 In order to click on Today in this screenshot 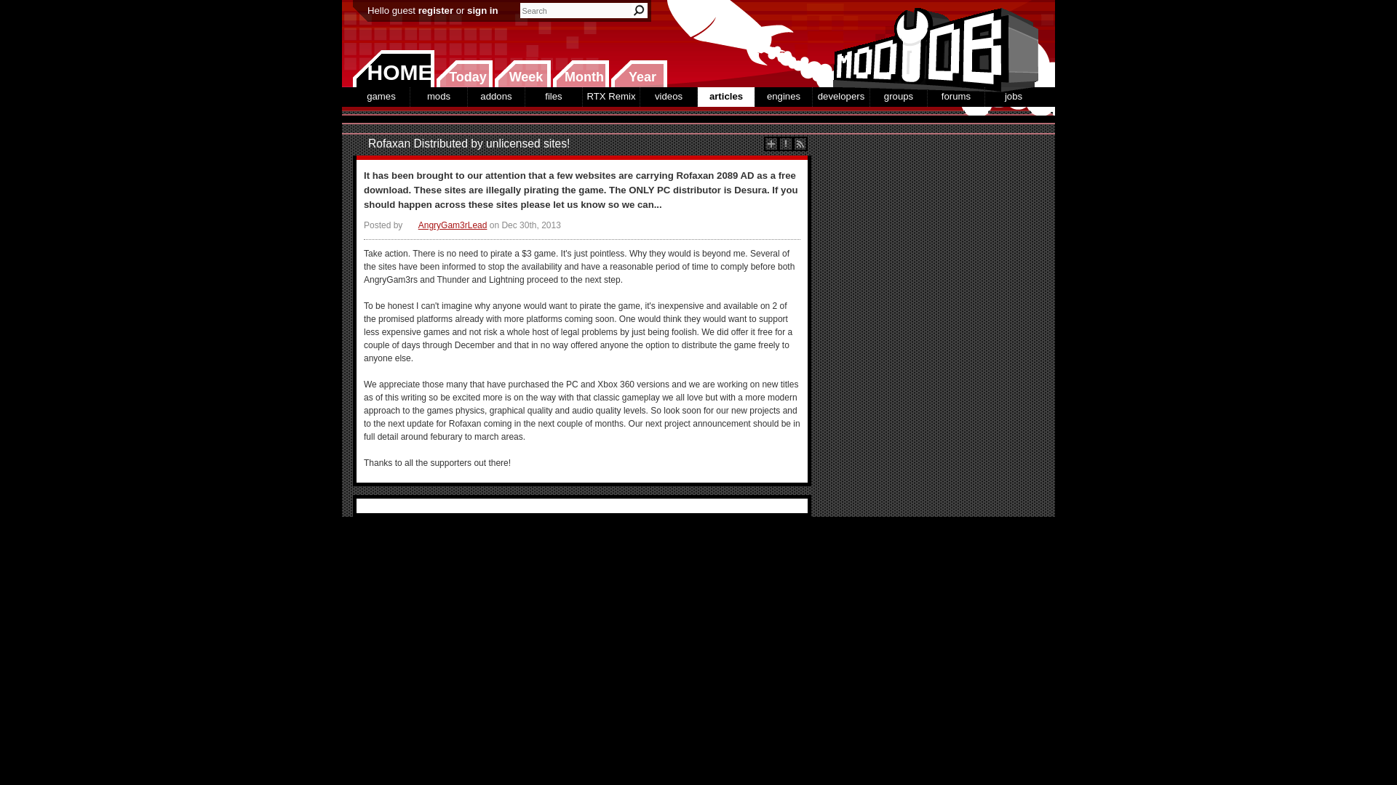, I will do `click(464, 73)`.